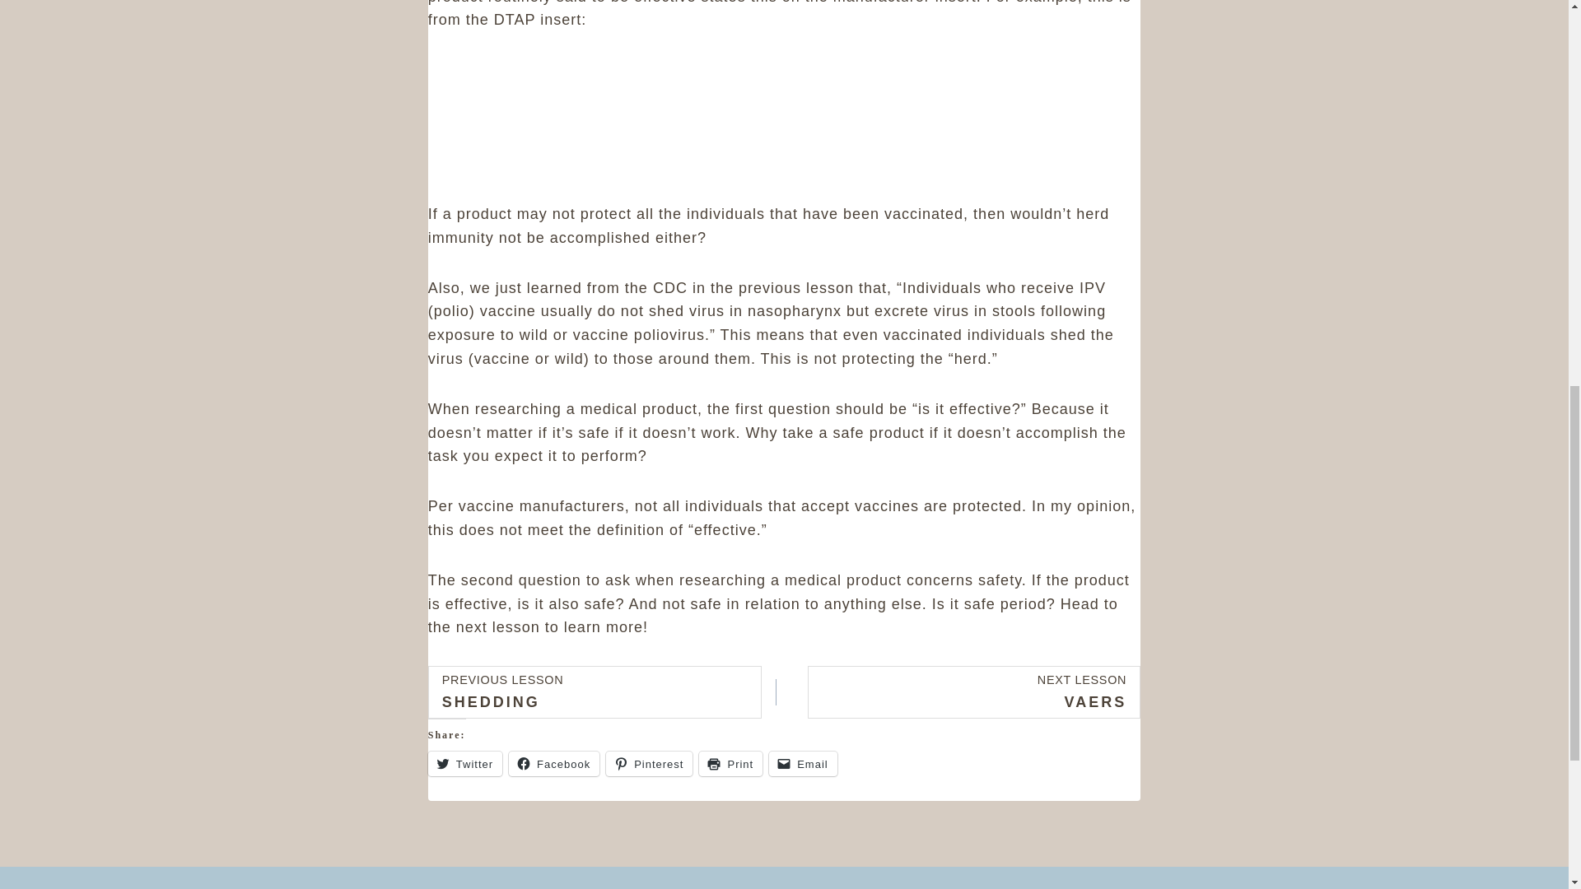 The image size is (1581, 889). Describe the element at coordinates (465, 763) in the screenshot. I see `Email` at that location.